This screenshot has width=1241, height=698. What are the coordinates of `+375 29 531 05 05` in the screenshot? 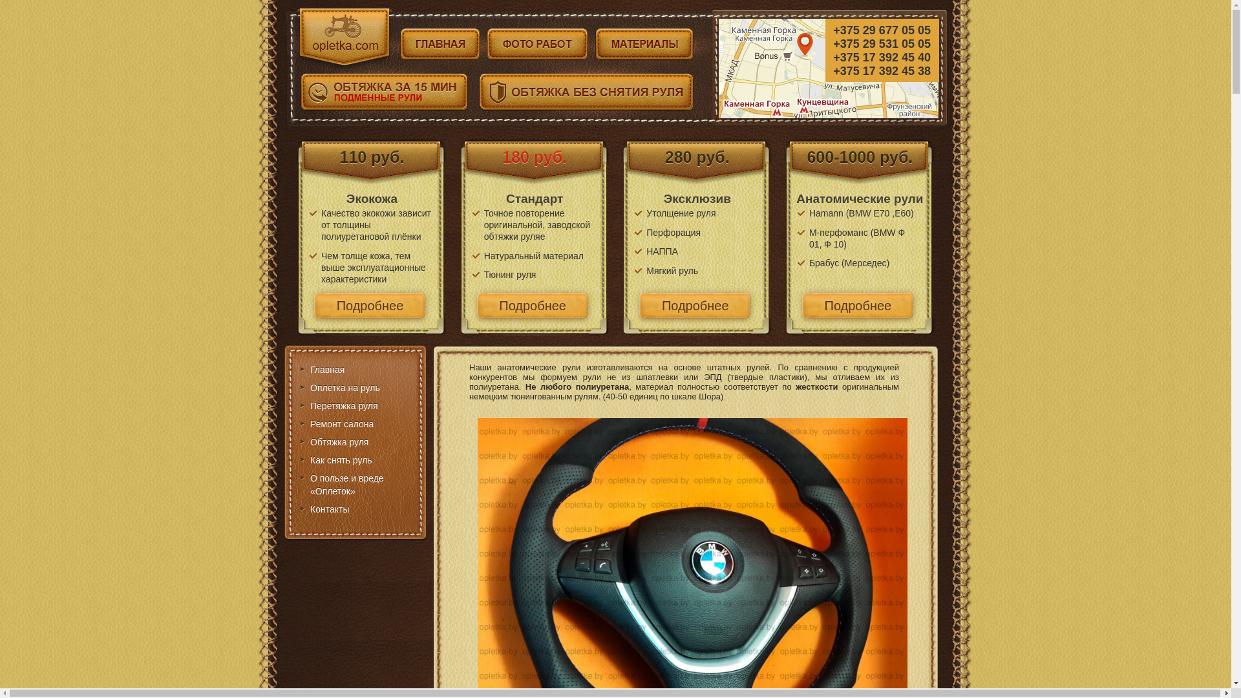 It's located at (882, 44).